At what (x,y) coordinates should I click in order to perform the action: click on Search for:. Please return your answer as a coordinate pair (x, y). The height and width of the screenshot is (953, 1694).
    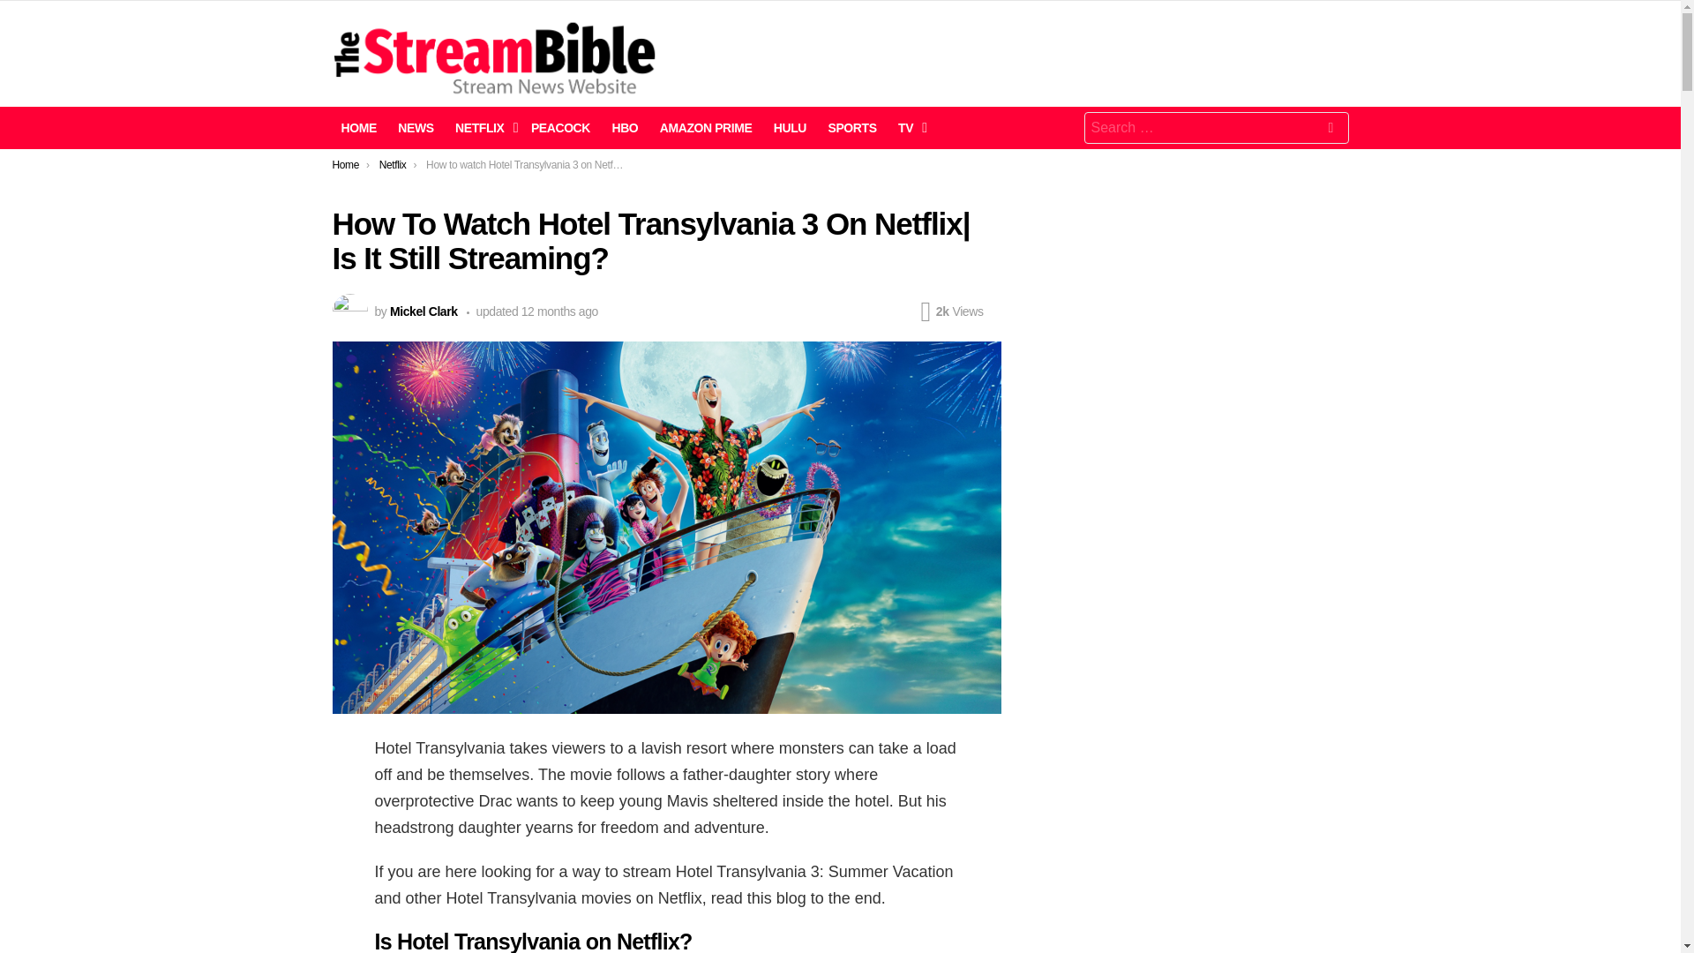
    Looking at the image, I should click on (1216, 128).